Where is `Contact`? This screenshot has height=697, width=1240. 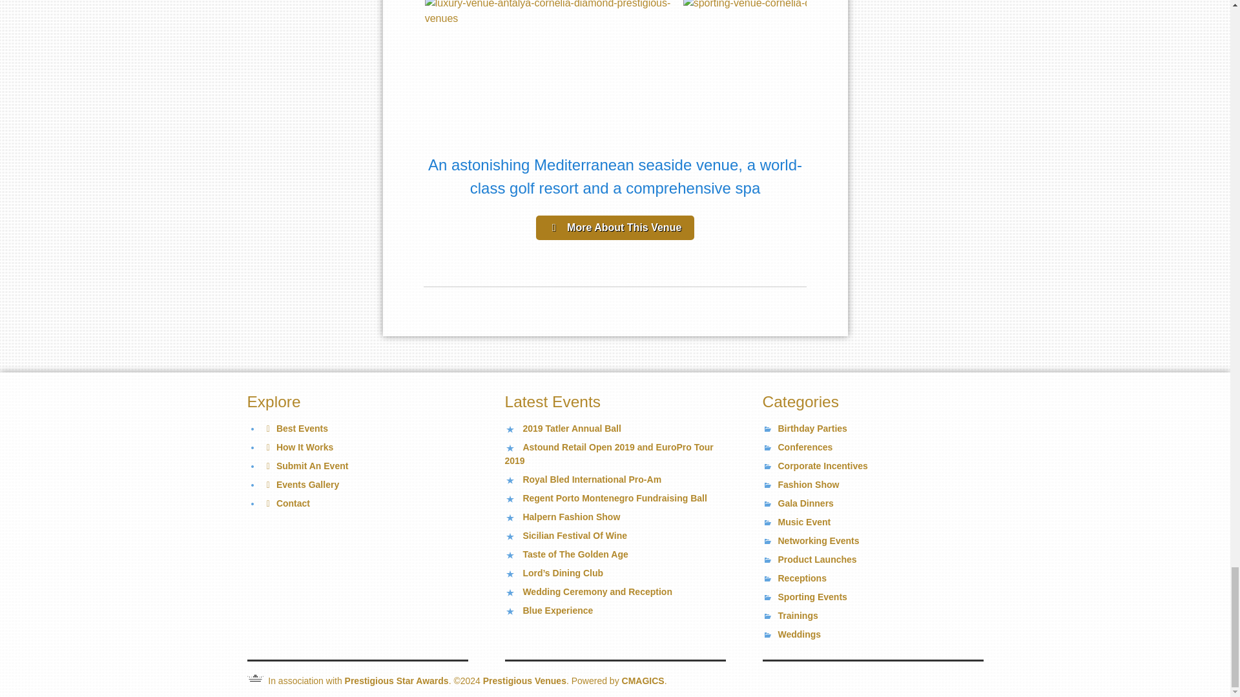 Contact is located at coordinates (285, 503).